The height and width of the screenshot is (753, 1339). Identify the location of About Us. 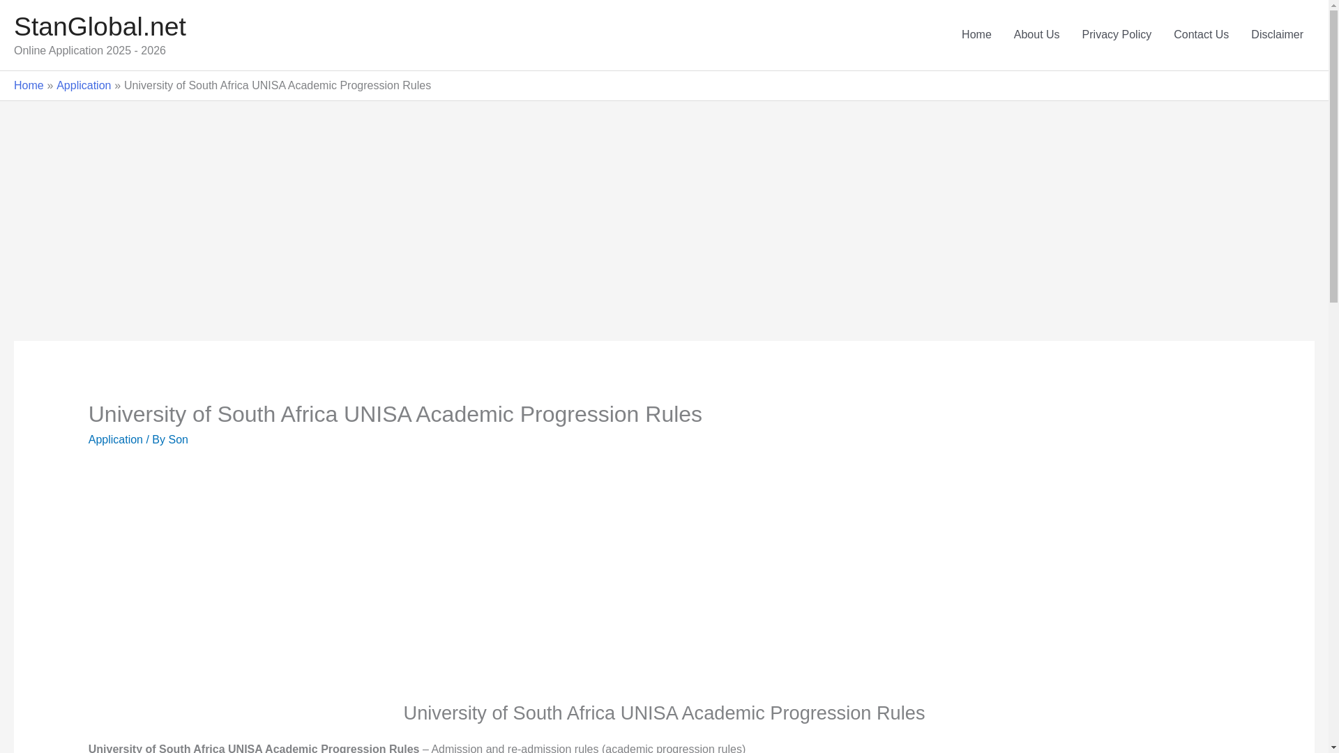
(1037, 35).